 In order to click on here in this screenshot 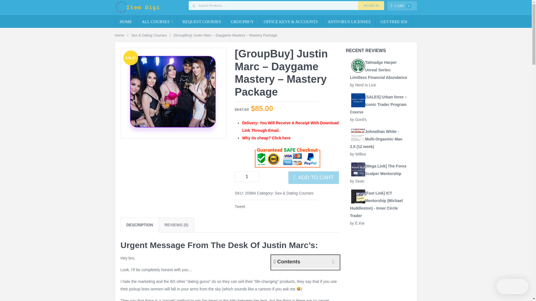, I will do `click(286, 138)`.